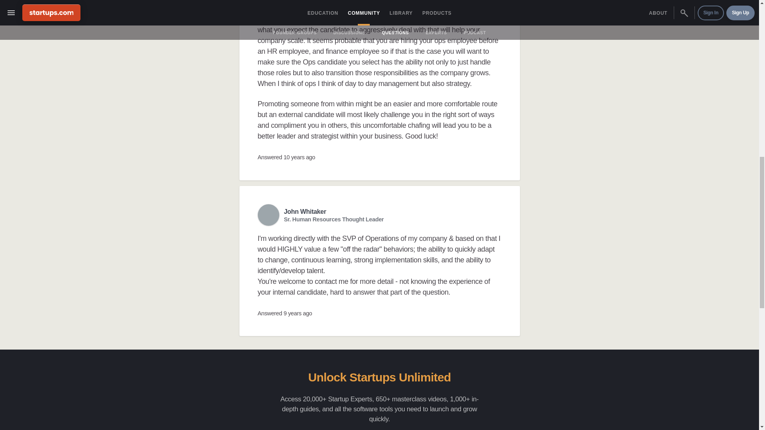 This screenshot has width=765, height=430. What do you see at coordinates (268, 215) in the screenshot?
I see `Photo of John Whitaker` at bounding box center [268, 215].